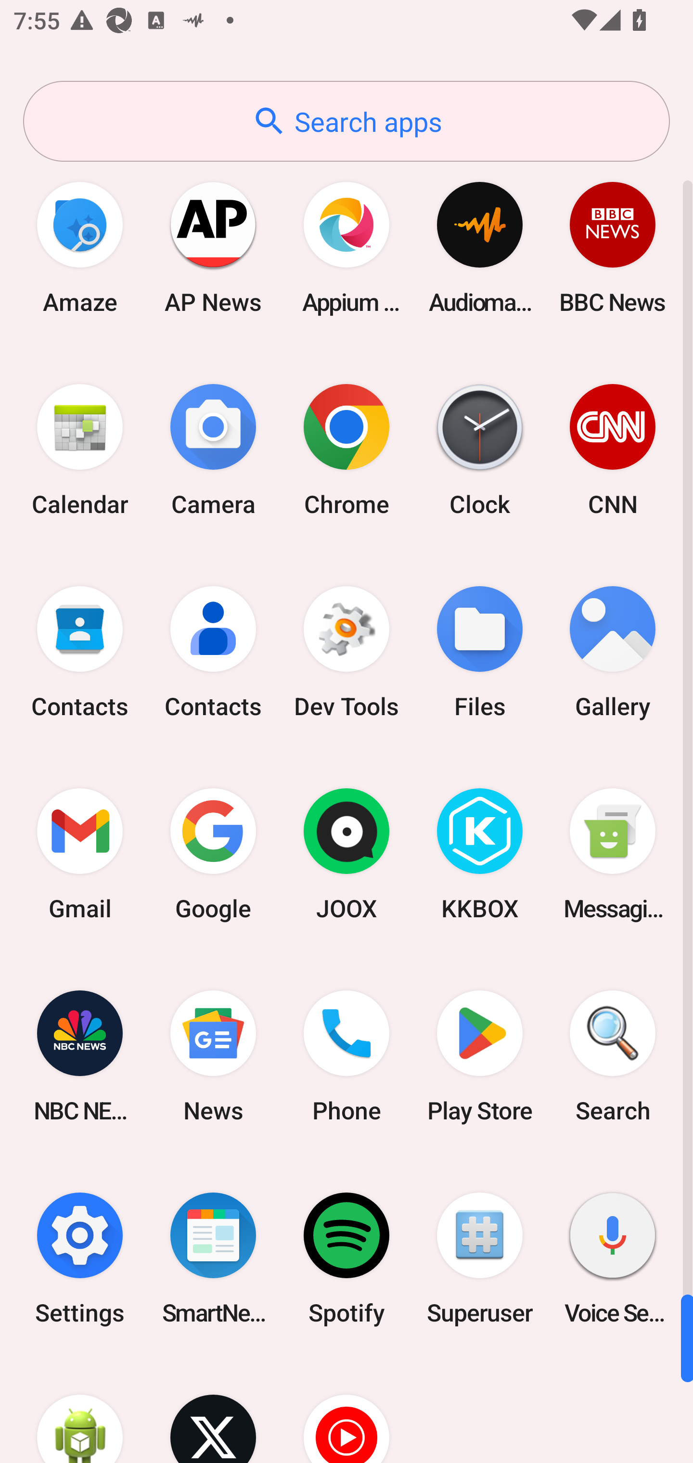 The height and width of the screenshot is (1463, 693). Describe the element at coordinates (613, 1258) in the screenshot. I see `Voice Search` at that location.